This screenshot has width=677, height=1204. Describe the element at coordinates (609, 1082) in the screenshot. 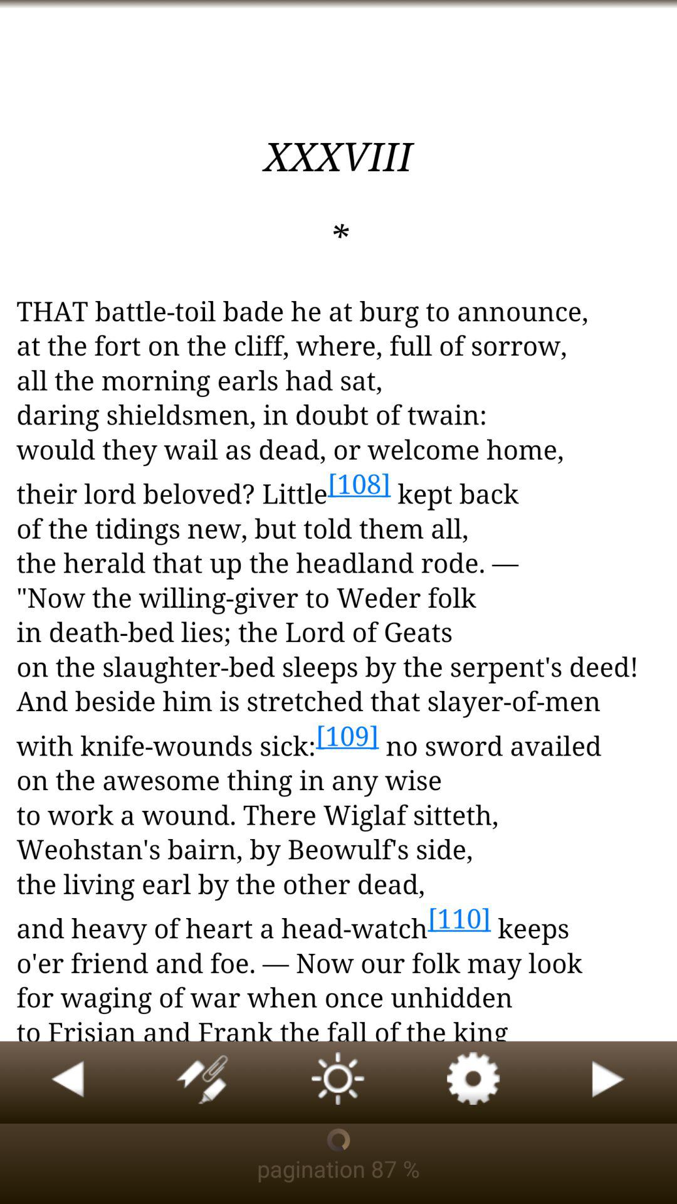

I see `next` at that location.